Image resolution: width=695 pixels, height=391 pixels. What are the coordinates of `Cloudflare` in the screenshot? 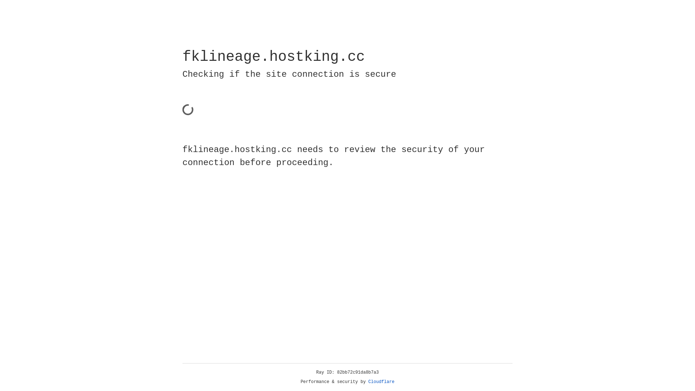 It's located at (382, 382).